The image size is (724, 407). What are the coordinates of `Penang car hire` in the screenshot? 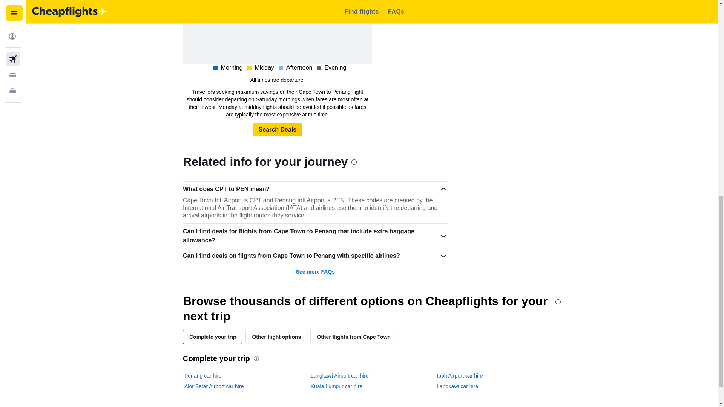 It's located at (203, 375).